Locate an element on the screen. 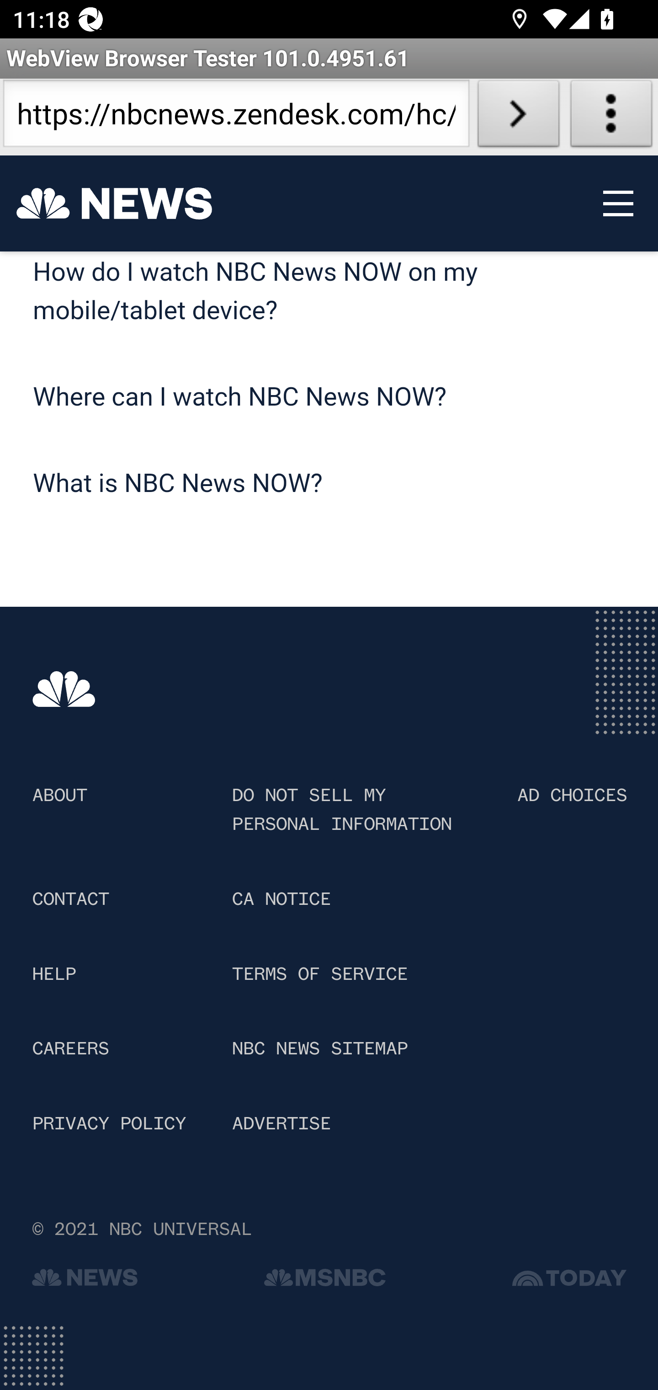 The height and width of the screenshot is (1390, 658). www.msnbc is located at coordinates (324, 1281).